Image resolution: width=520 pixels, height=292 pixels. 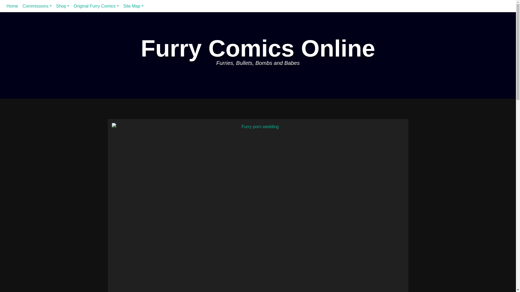 What do you see at coordinates (63, 6) in the screenshot?
I see `Shop` at bounding box center [63, 6].